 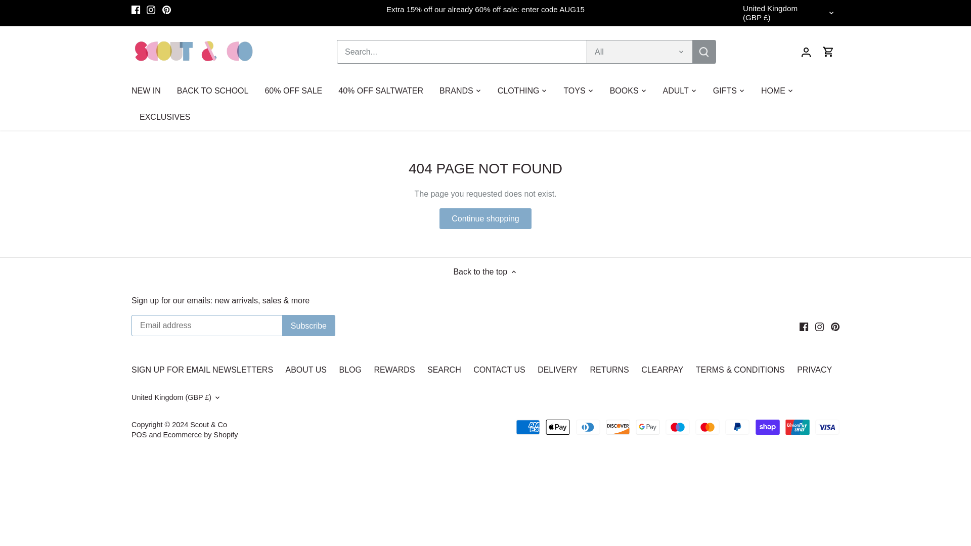 I want to click on Facebook, so click(x=803, y=327).